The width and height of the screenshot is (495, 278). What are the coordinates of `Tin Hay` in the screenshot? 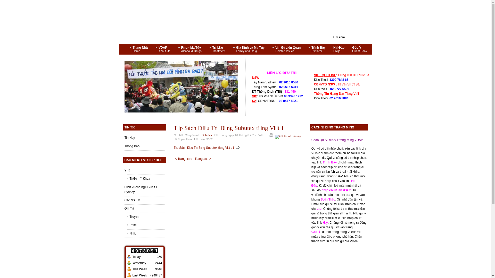 It's located at (144, 138).